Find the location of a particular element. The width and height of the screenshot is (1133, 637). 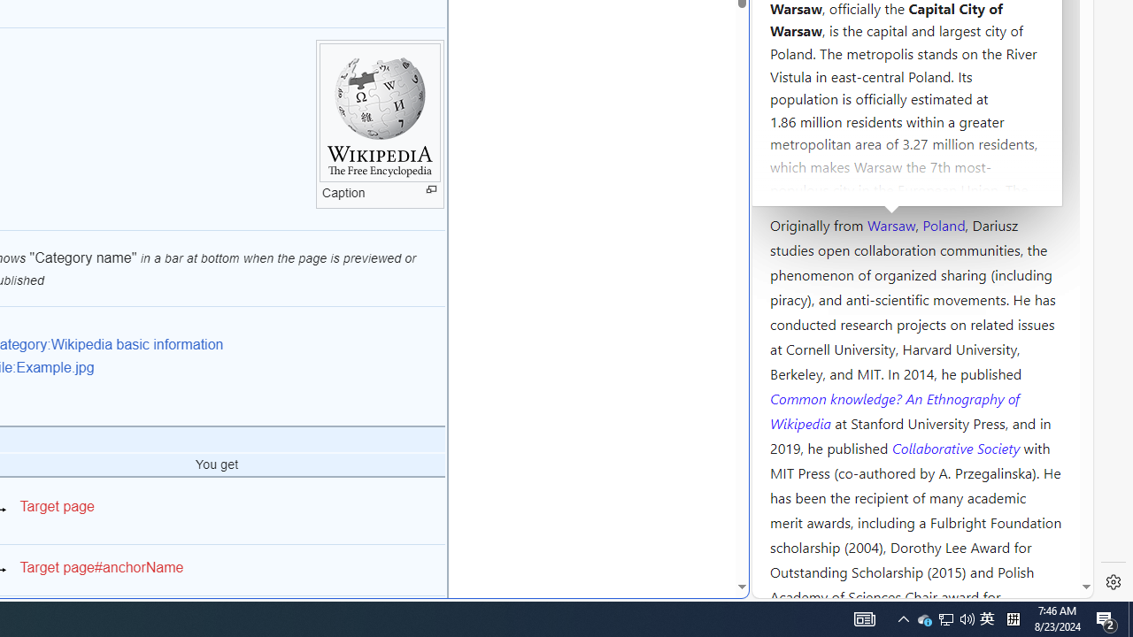

Target page#anchorName is located at coordinates (101, 567).